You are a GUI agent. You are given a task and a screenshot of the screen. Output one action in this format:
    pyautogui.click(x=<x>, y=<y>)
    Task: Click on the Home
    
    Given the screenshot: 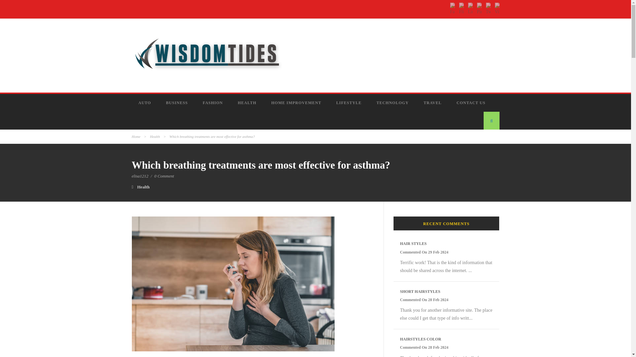 What is the action you would take?
    pyautogui.click(x=136, y=137)
    